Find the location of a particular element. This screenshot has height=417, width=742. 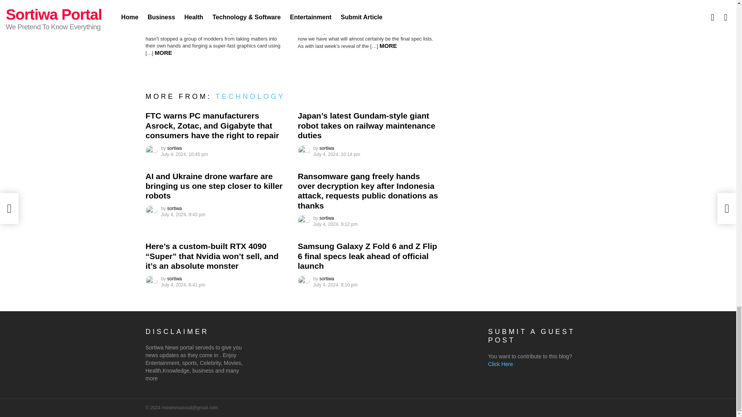

Posts by sortiwa is located at coordinates (327, 279).